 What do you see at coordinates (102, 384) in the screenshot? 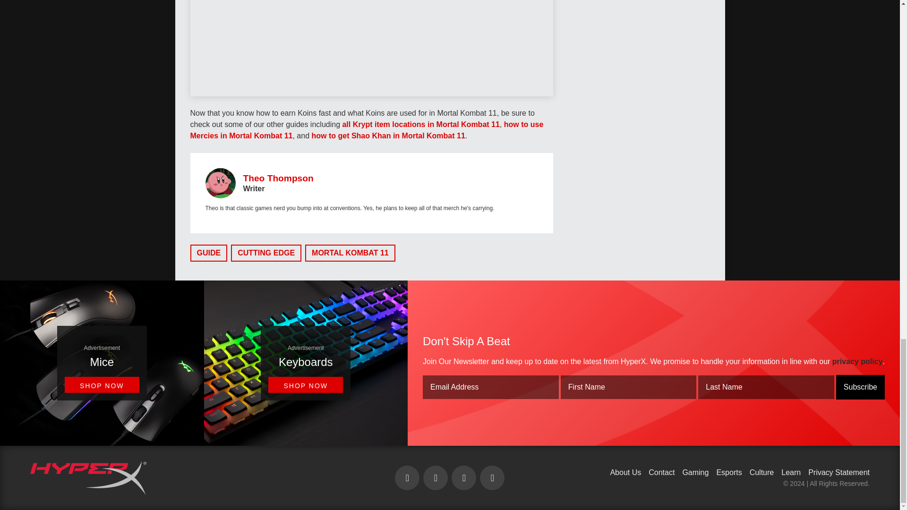
I see `SHOP NOW` at bounding box center [102, 384].